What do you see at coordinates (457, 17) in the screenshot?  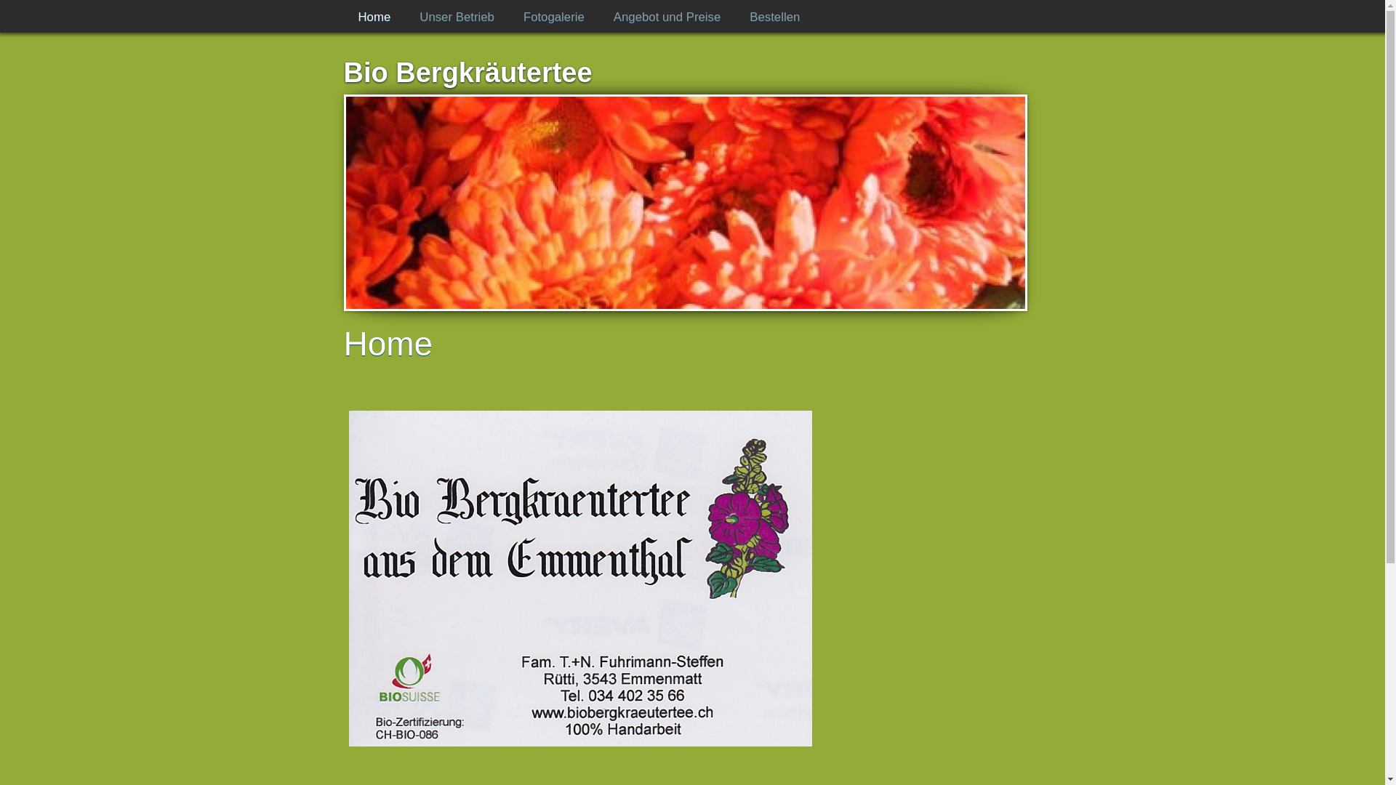 I see `Unser Betrieb` at bounding box center [457, 17].